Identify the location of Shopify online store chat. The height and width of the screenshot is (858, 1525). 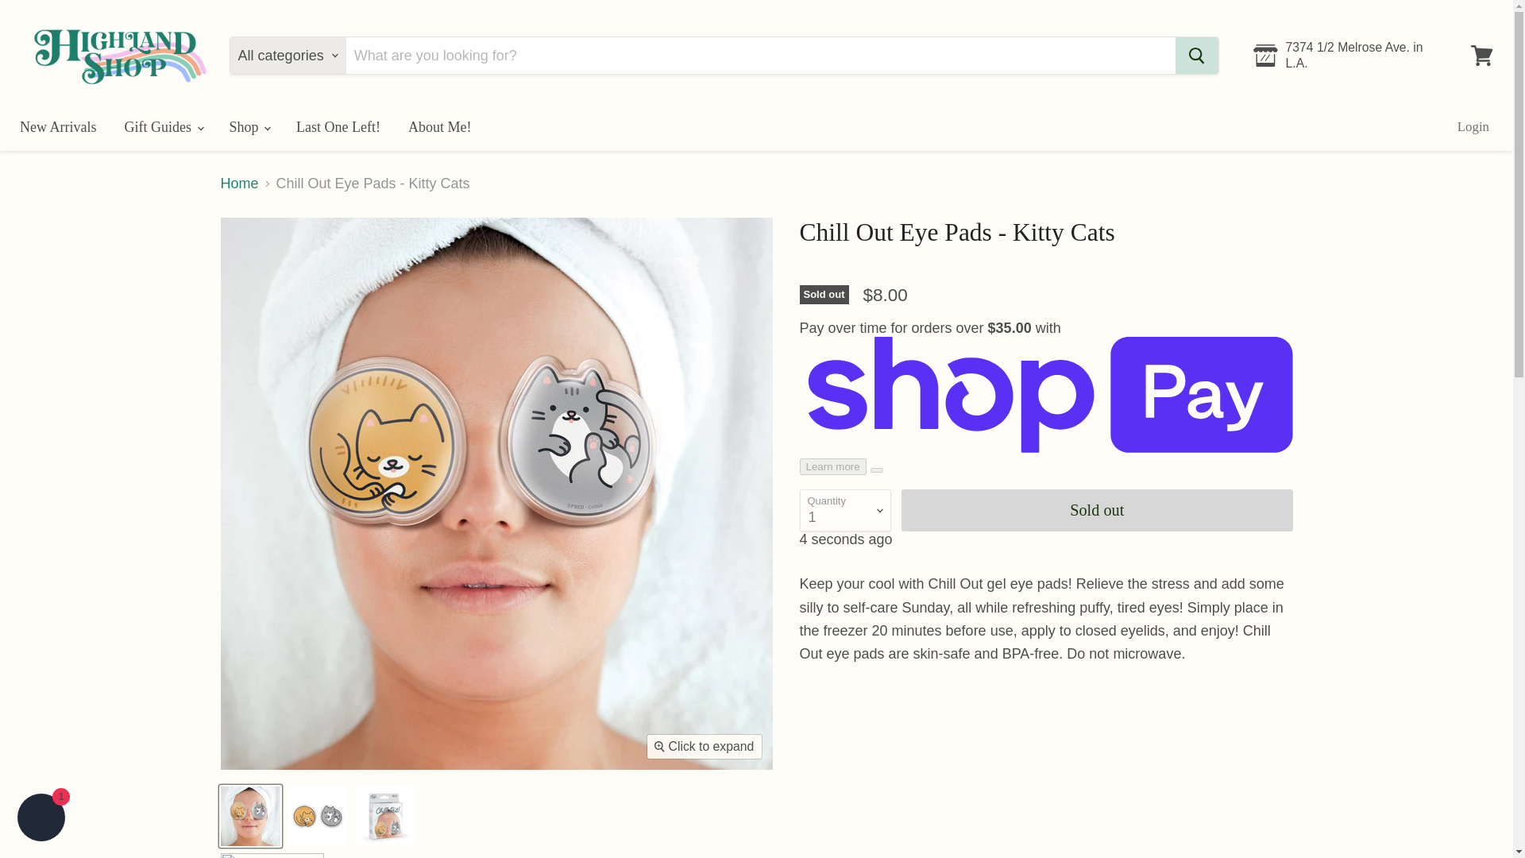
(41, 819).